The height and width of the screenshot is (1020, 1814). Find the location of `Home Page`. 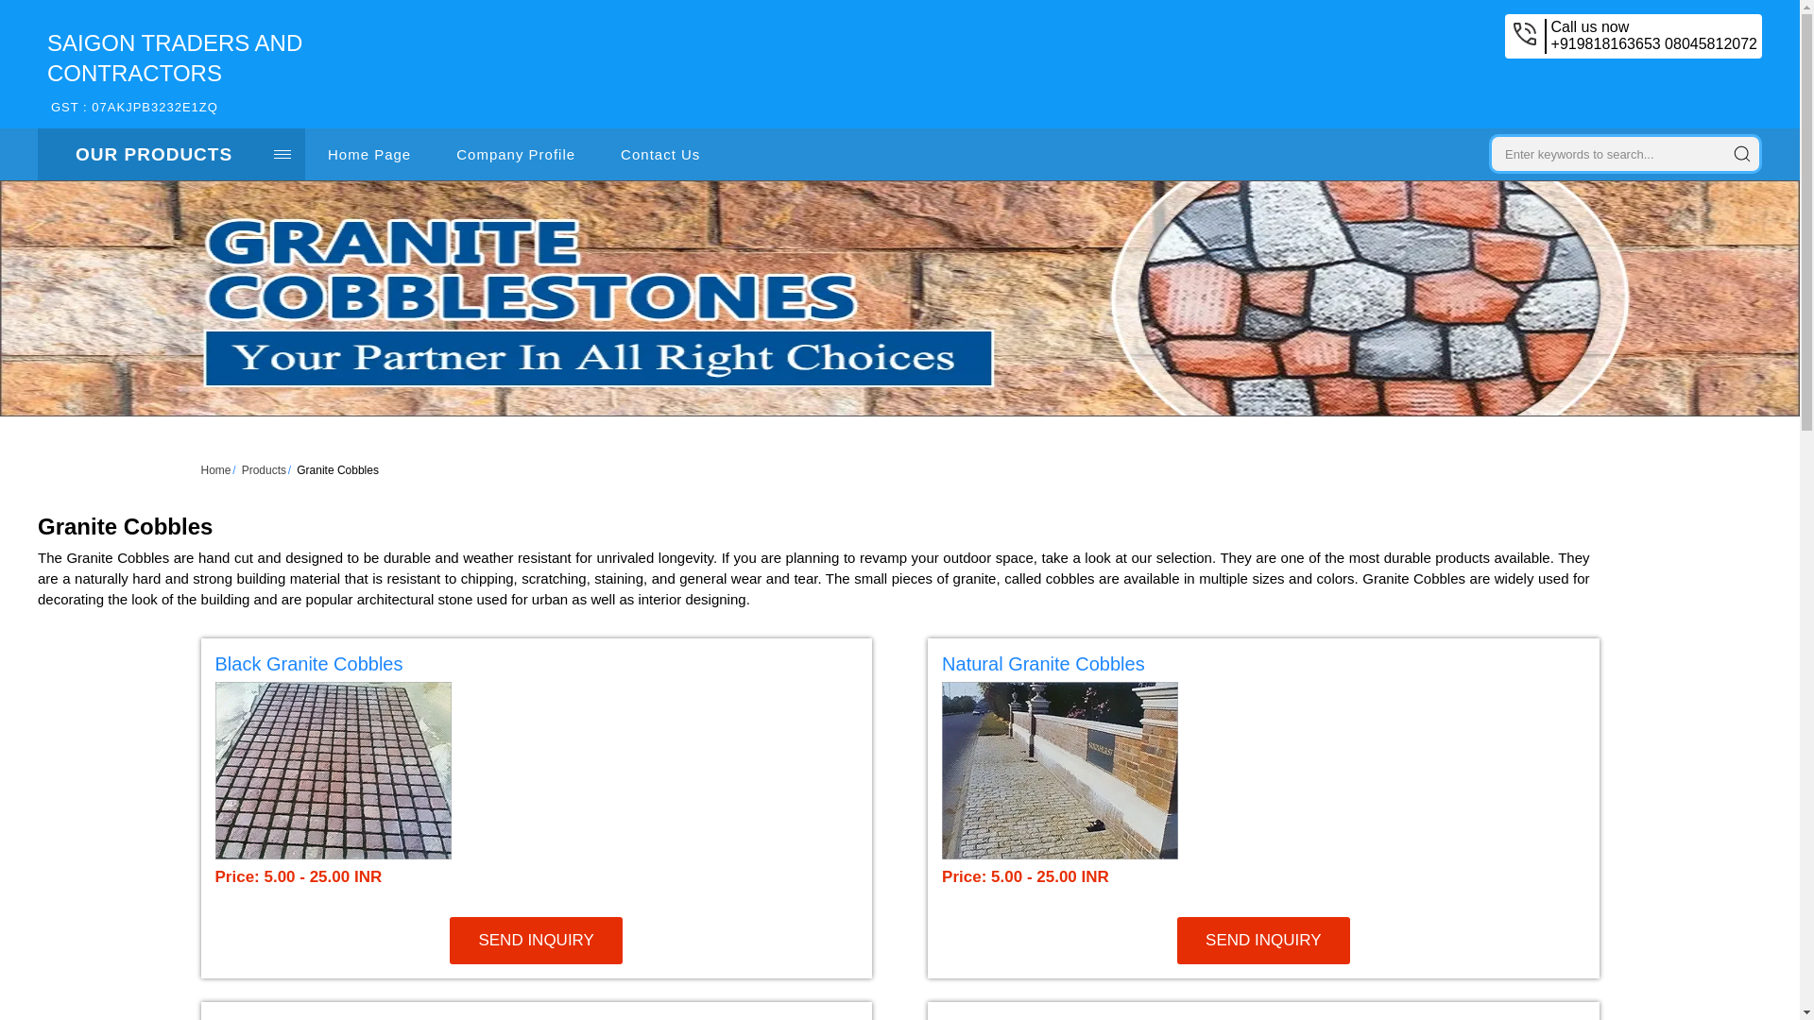

Home Page is located at coordinates (171, 155).